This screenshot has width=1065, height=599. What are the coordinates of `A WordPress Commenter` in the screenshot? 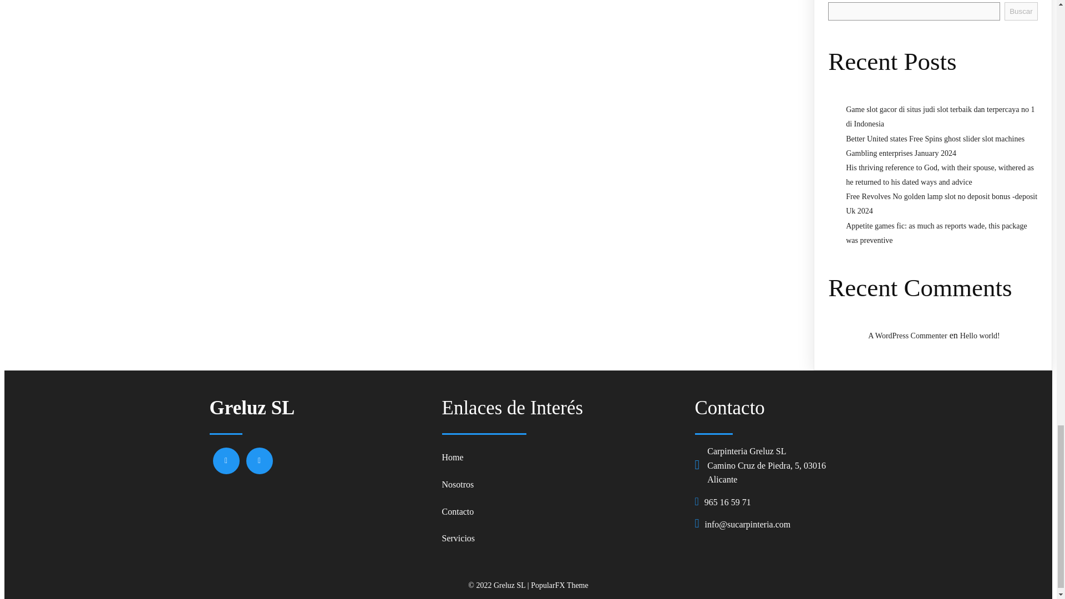 It's located at (907, 336).